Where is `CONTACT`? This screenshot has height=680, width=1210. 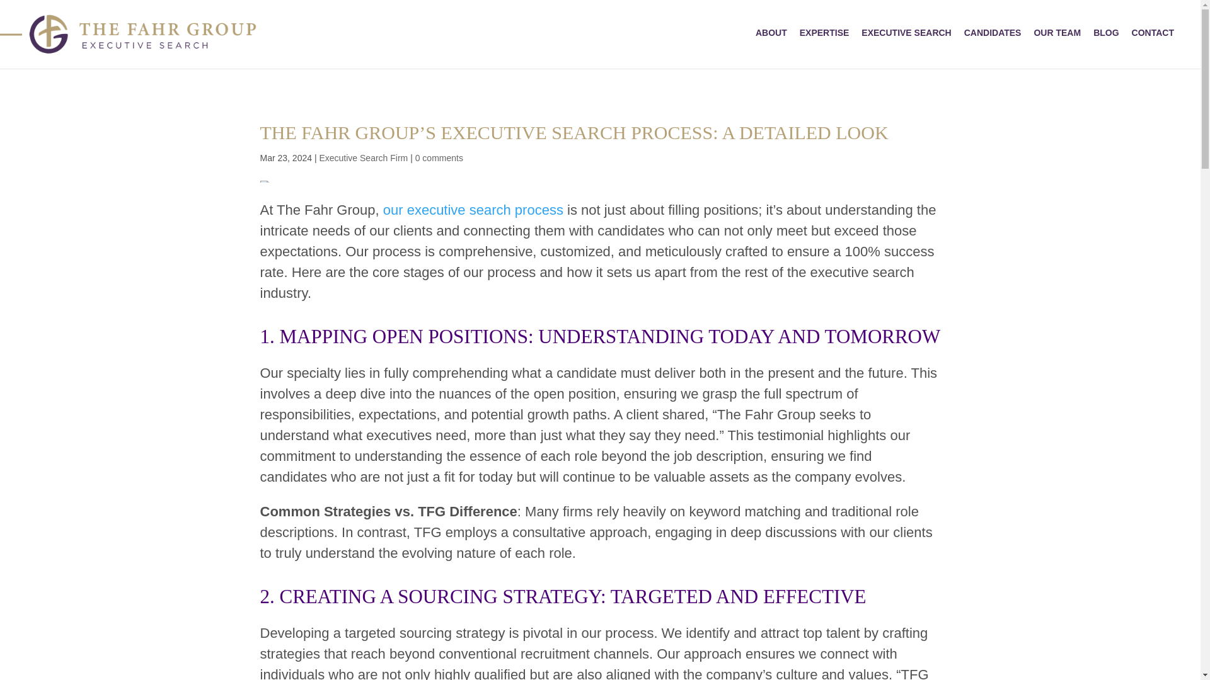 CONTACT is located at coordinates (1153, 33).